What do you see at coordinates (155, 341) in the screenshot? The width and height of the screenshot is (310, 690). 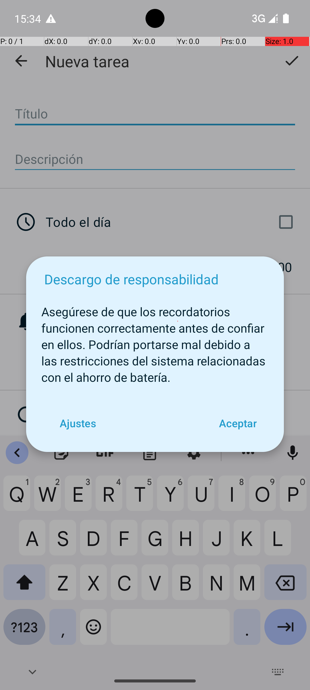 I see `Asegúrese de que los recordatorios funcionen correctamente antes de confiar en ellos. Podrían portarse mal debido a las restricciones del sistema relacionadas con el ahorro de batería.` at bounding box center [155, 341].